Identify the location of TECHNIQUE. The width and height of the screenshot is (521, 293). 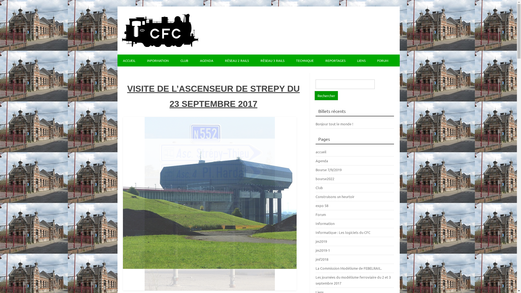
(304, 60).